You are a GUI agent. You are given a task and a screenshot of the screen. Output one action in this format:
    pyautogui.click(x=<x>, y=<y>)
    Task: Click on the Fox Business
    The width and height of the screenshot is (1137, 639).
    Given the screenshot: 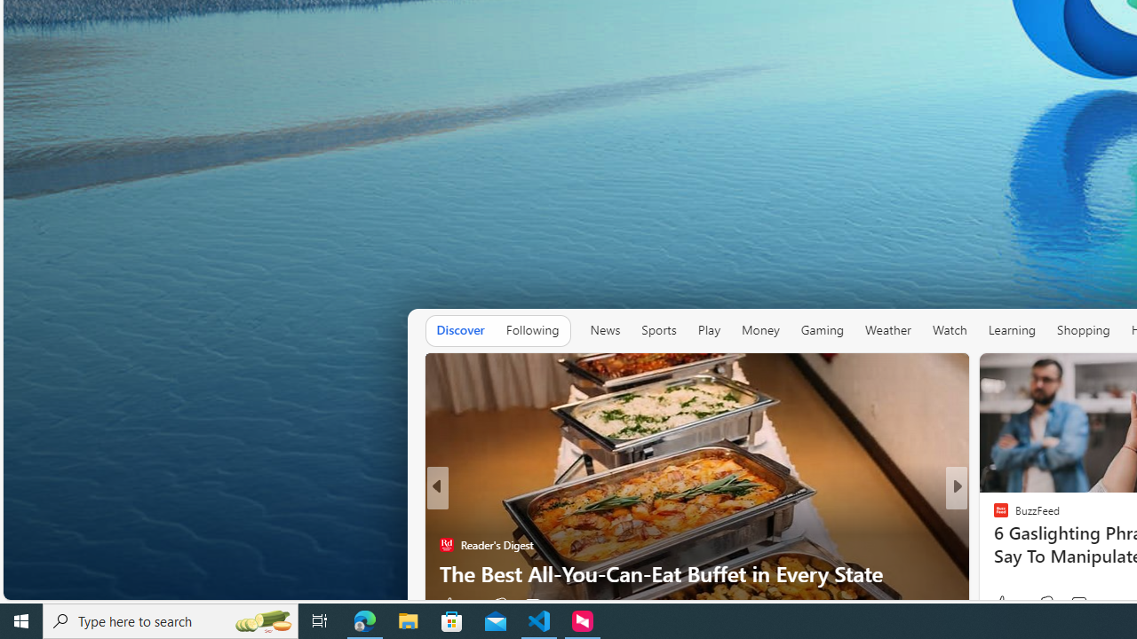 What is the action you would take?
    pyautogui.click(x=993, y=516)
    